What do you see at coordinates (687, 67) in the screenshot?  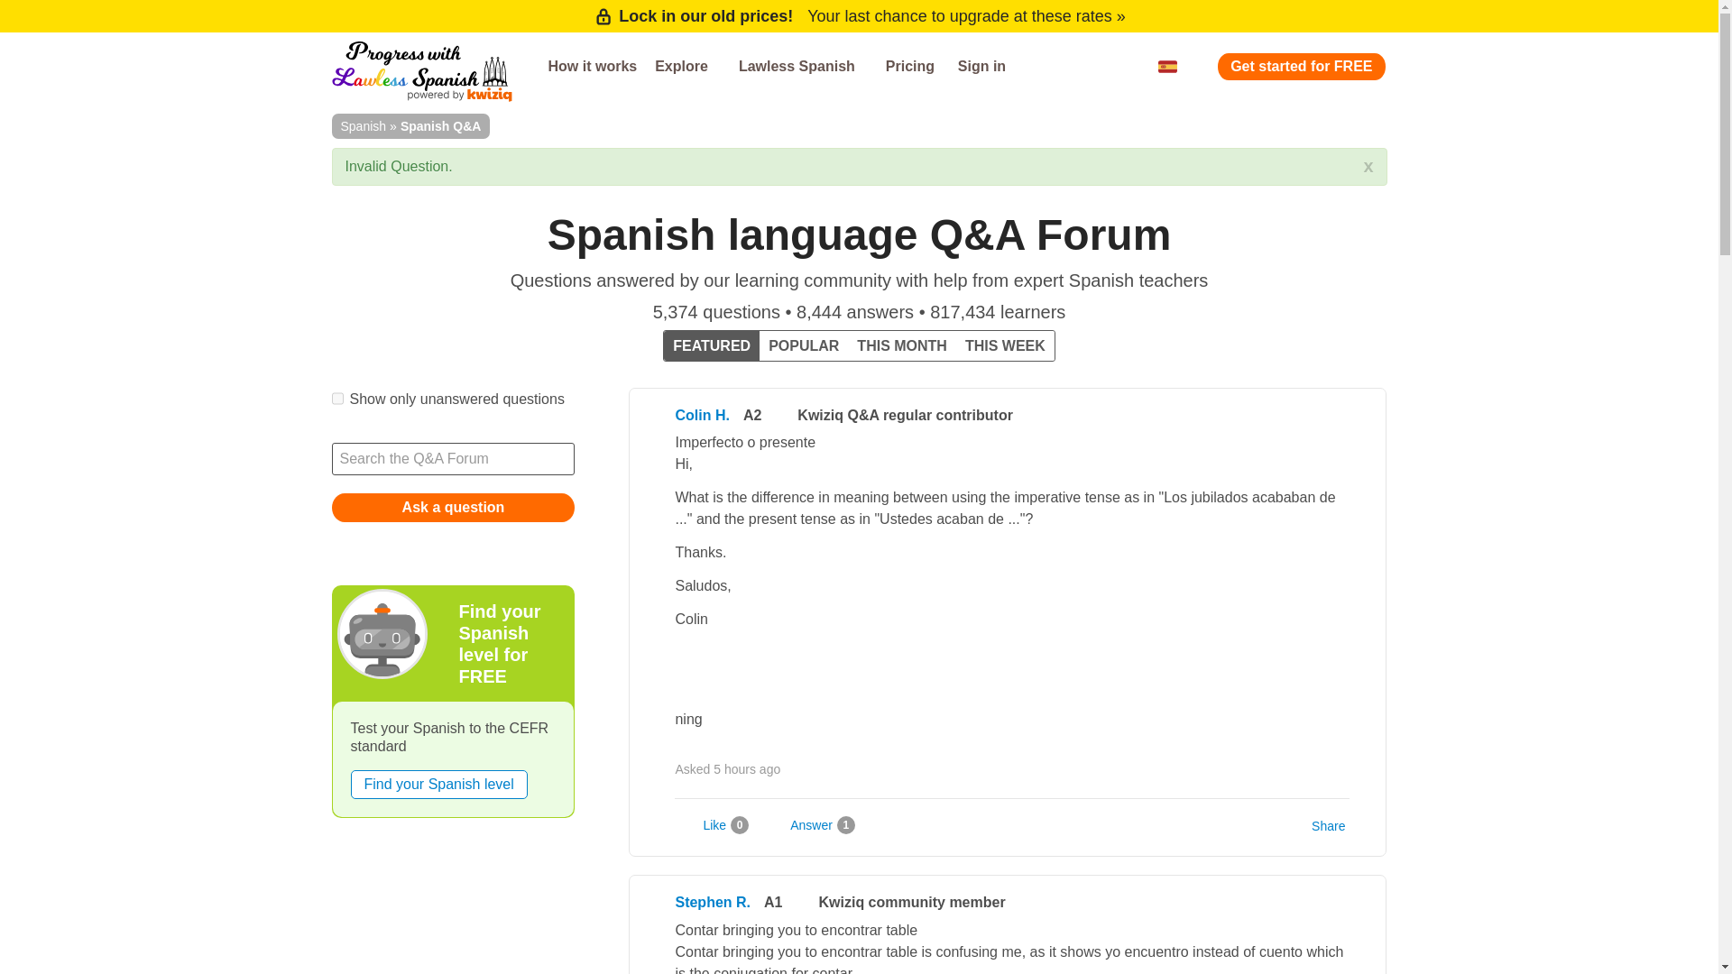 I see `Explore` at bounding box center [687, 67].